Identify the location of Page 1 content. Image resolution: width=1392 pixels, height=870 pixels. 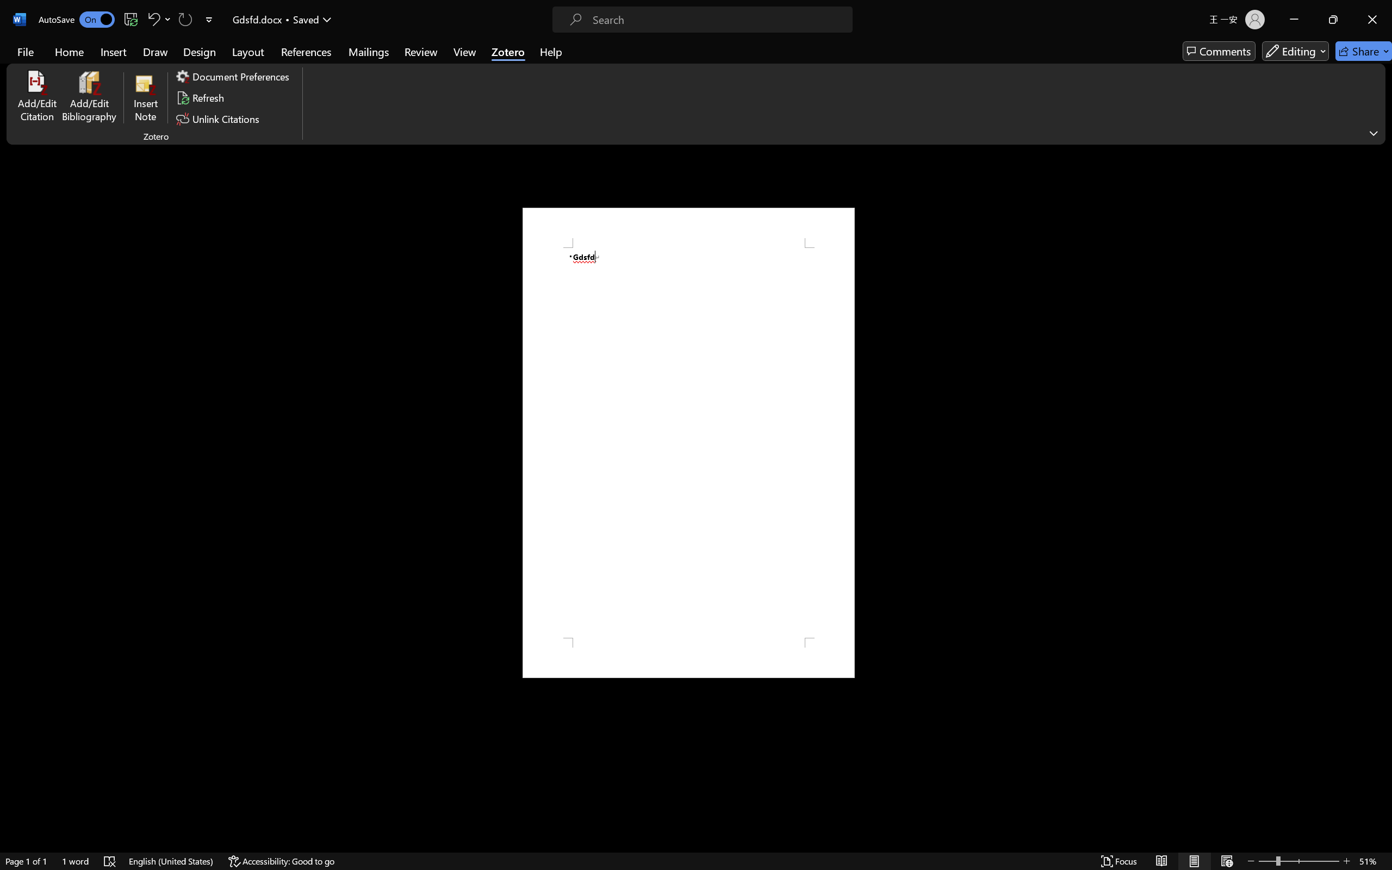
(688, 443).